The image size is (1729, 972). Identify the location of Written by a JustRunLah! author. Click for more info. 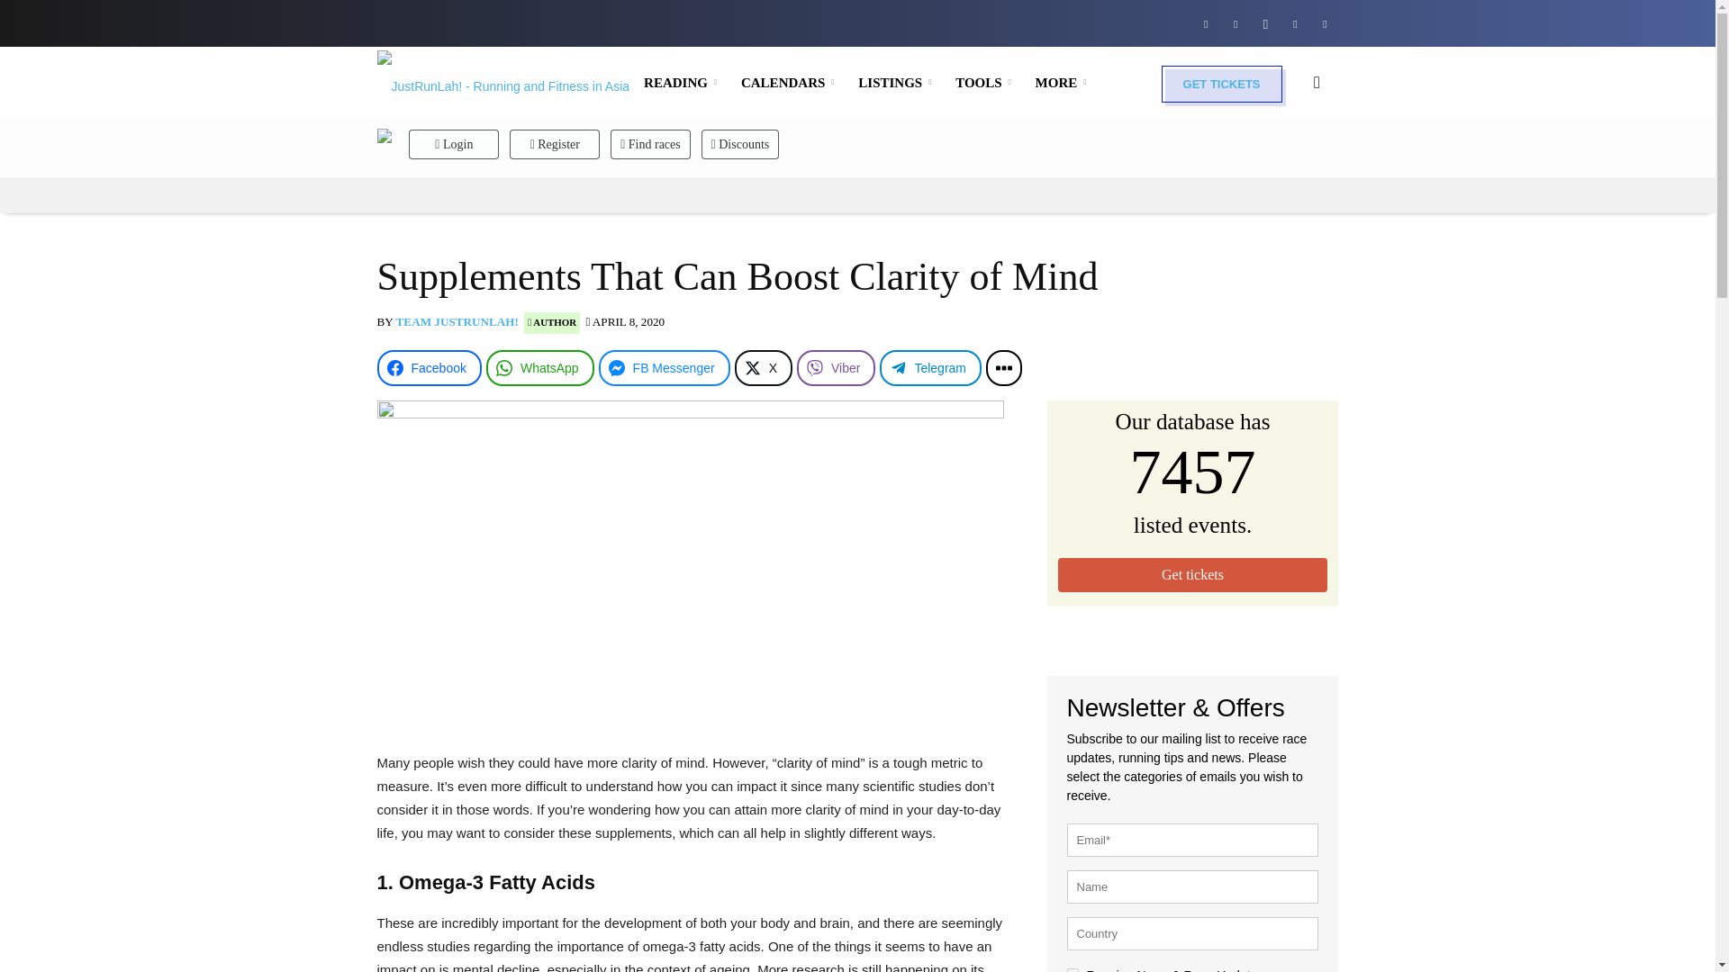
(551, 321).